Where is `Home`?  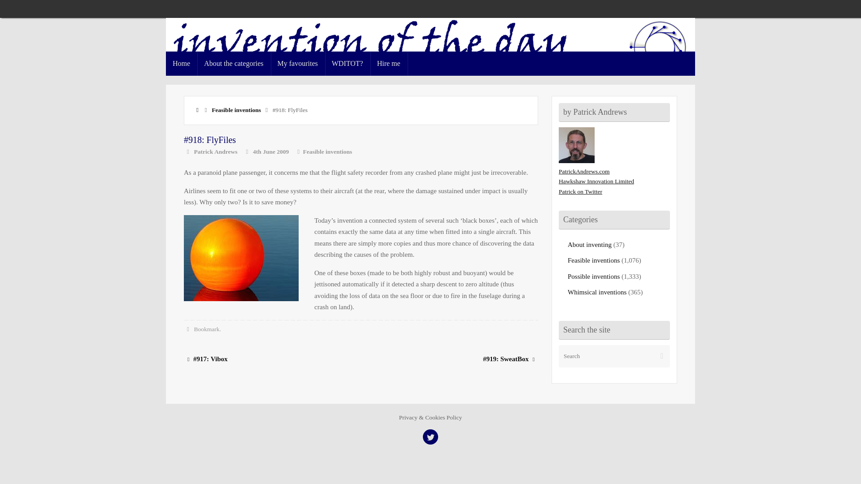
Home is located at coordinates (181, 63).